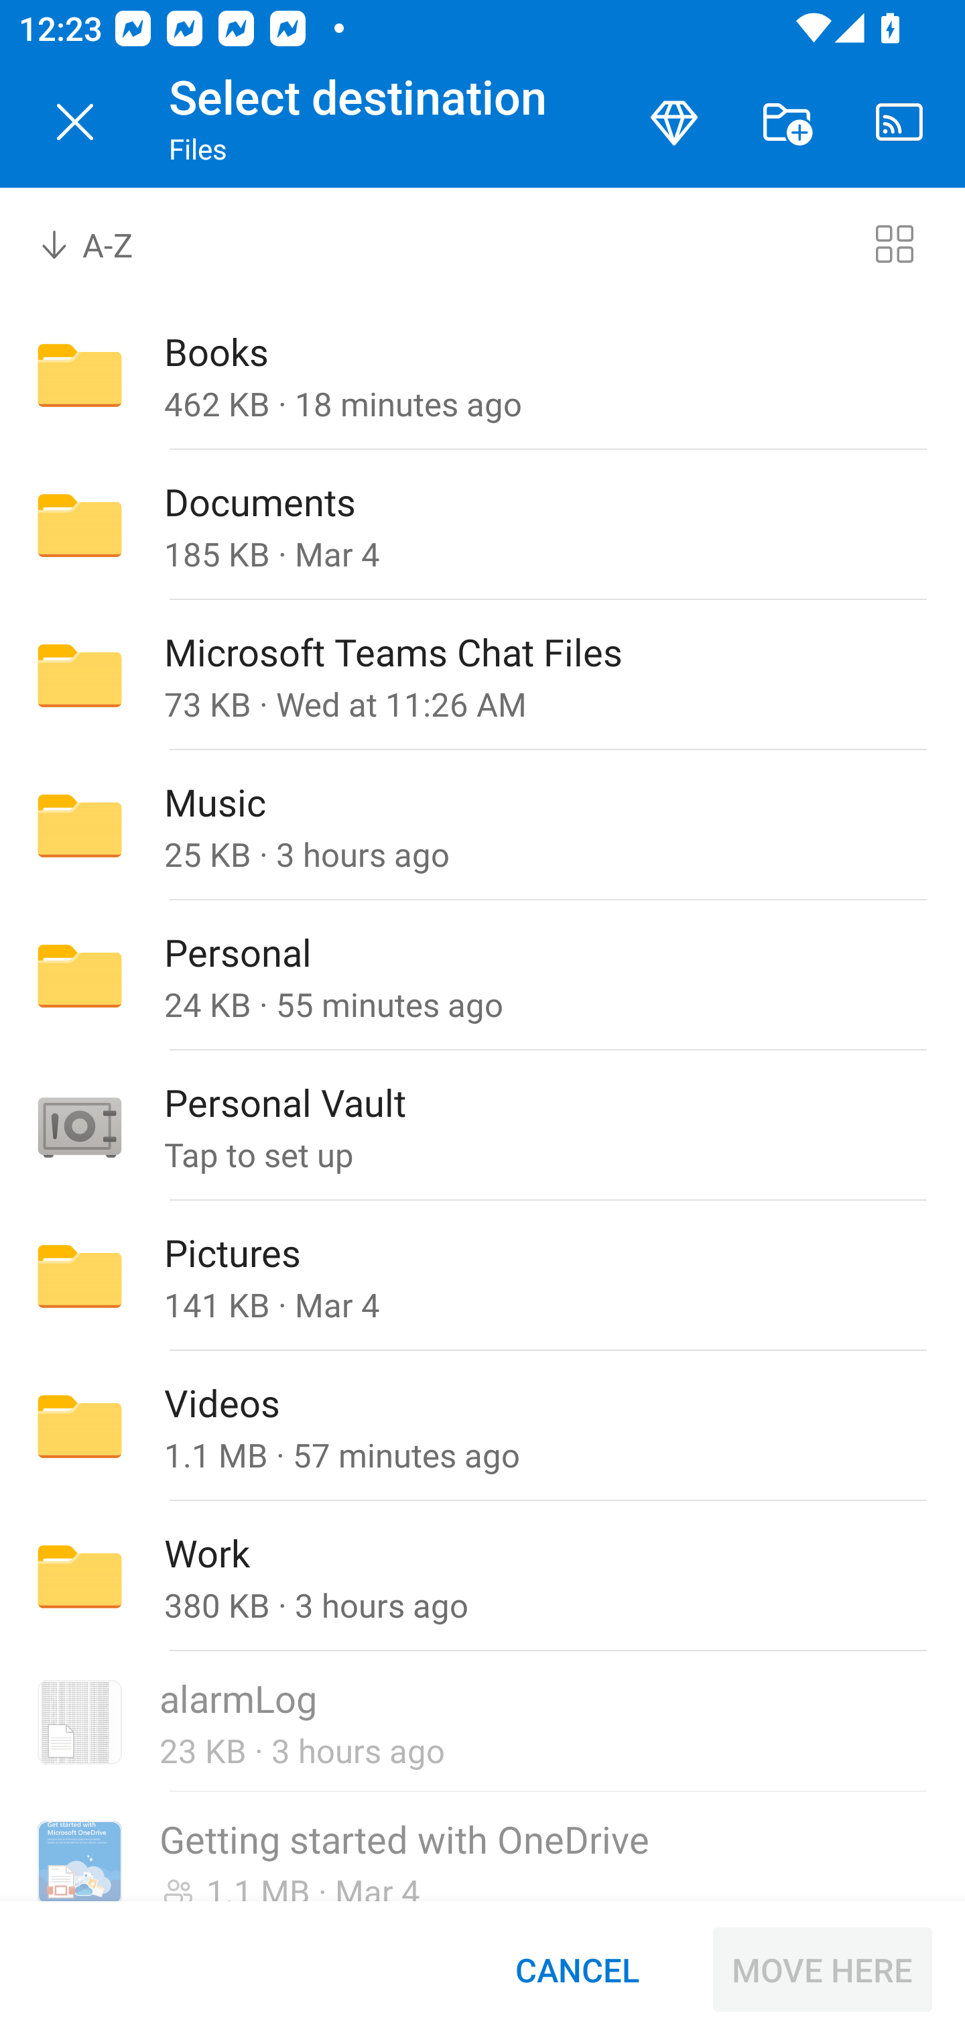 This screenshot has width=965, height=2038. Describe the element at coordinates (482, 825) in the screenshot. I see `Folder Music 25 KB · 3 hours ago` at that location.